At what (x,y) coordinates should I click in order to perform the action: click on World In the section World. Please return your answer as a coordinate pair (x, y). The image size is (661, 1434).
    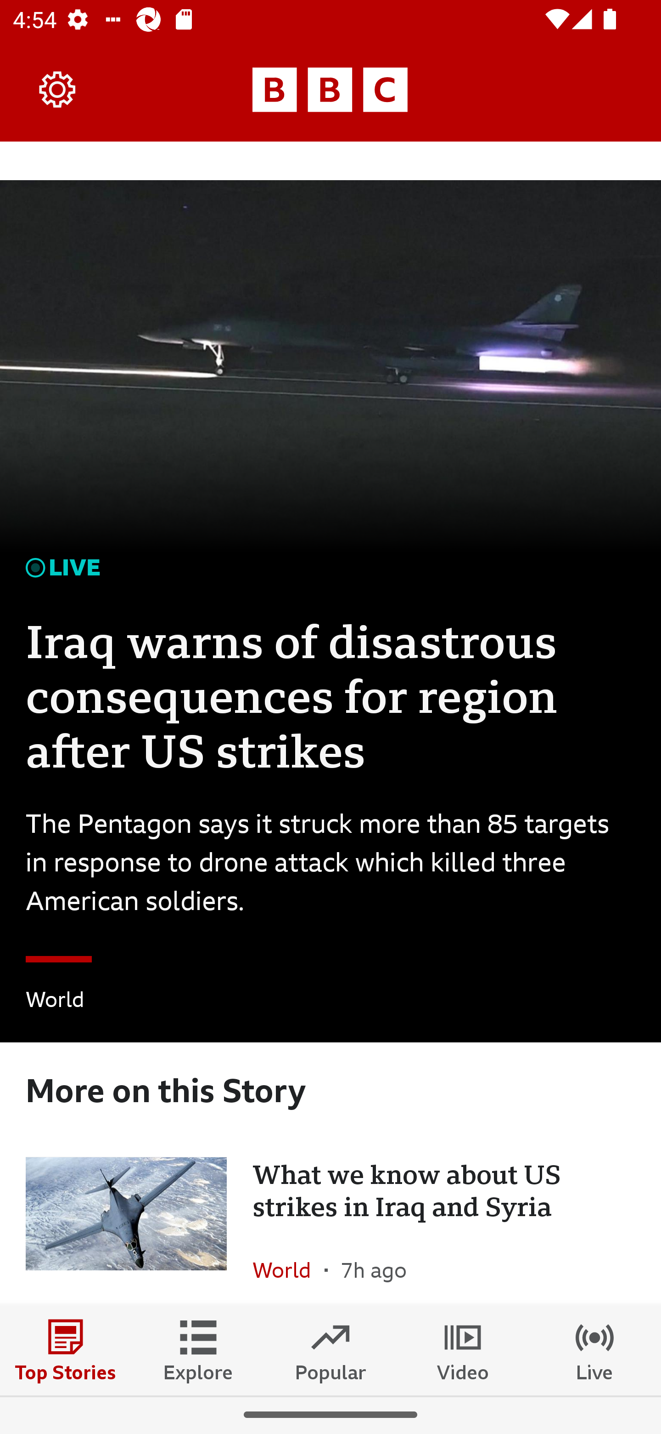
    Looking at the image, I should click on (55, 1002).